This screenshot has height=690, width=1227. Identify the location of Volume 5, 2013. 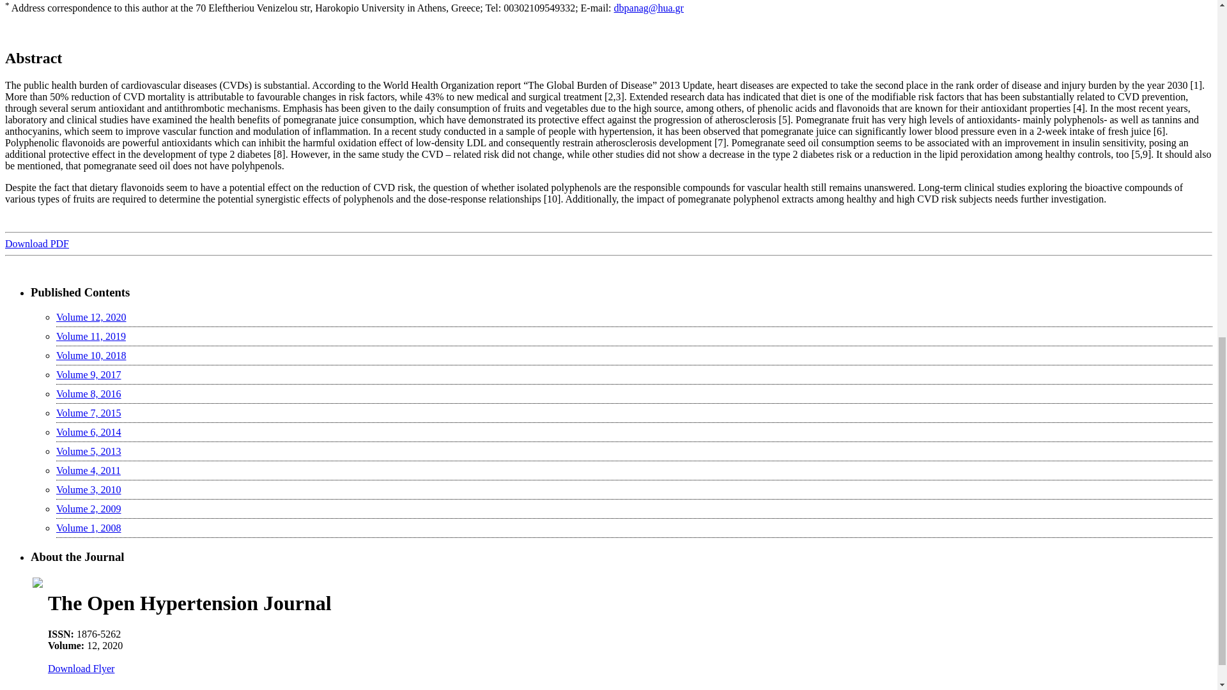
(88, 451).